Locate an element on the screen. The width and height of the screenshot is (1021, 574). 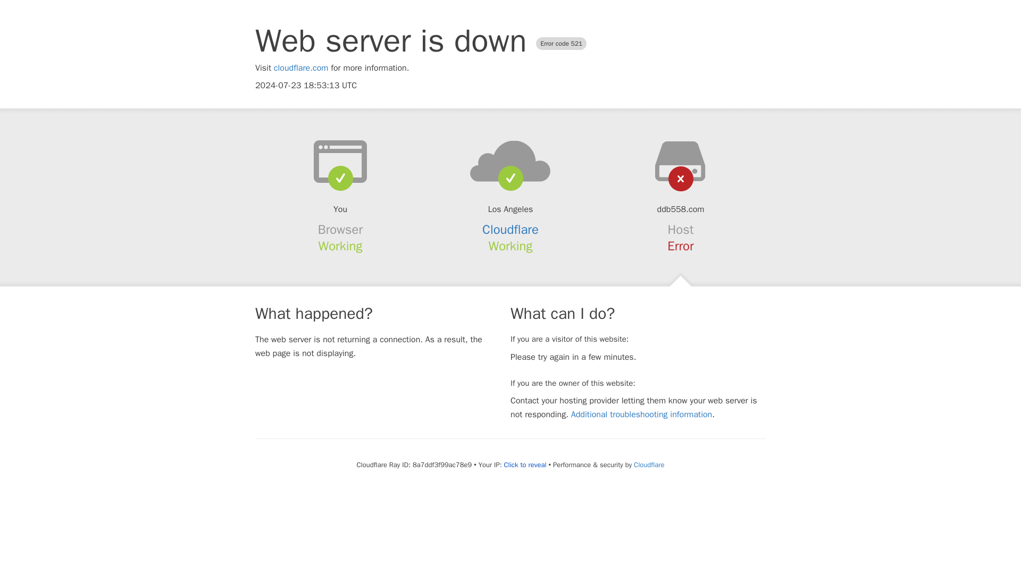
Additional troubleshooting information is located at coordinates (641, 415).